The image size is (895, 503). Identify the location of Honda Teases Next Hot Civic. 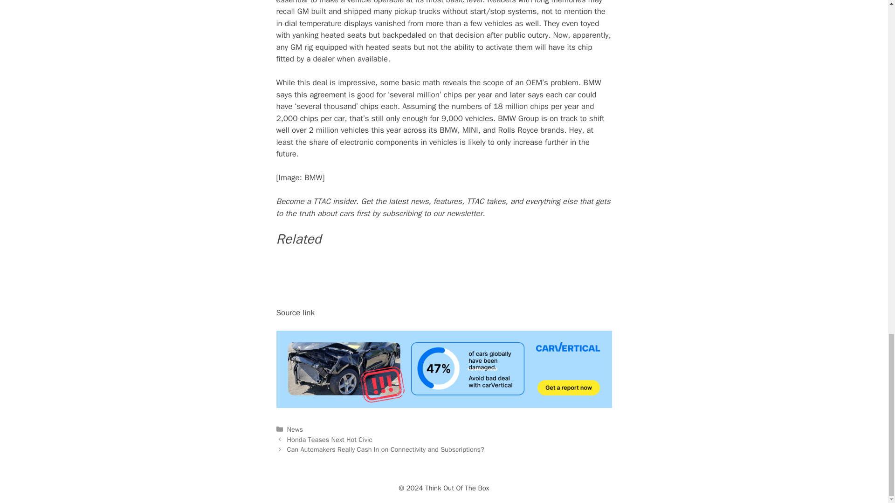
(330, 440).